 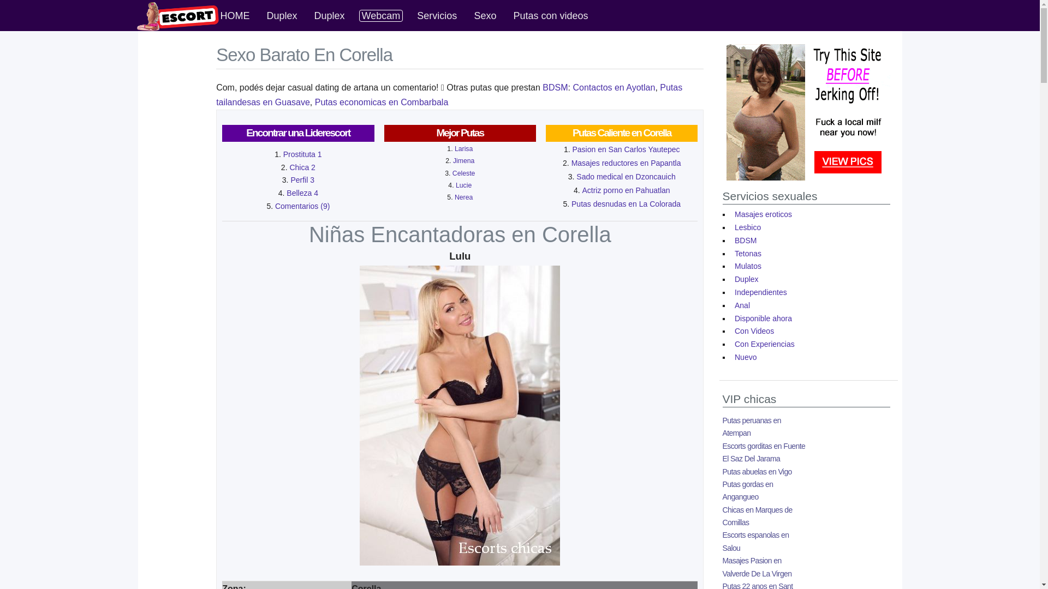 I want to click on Escorts espanolas en Salou, so click(x=756, y=541).